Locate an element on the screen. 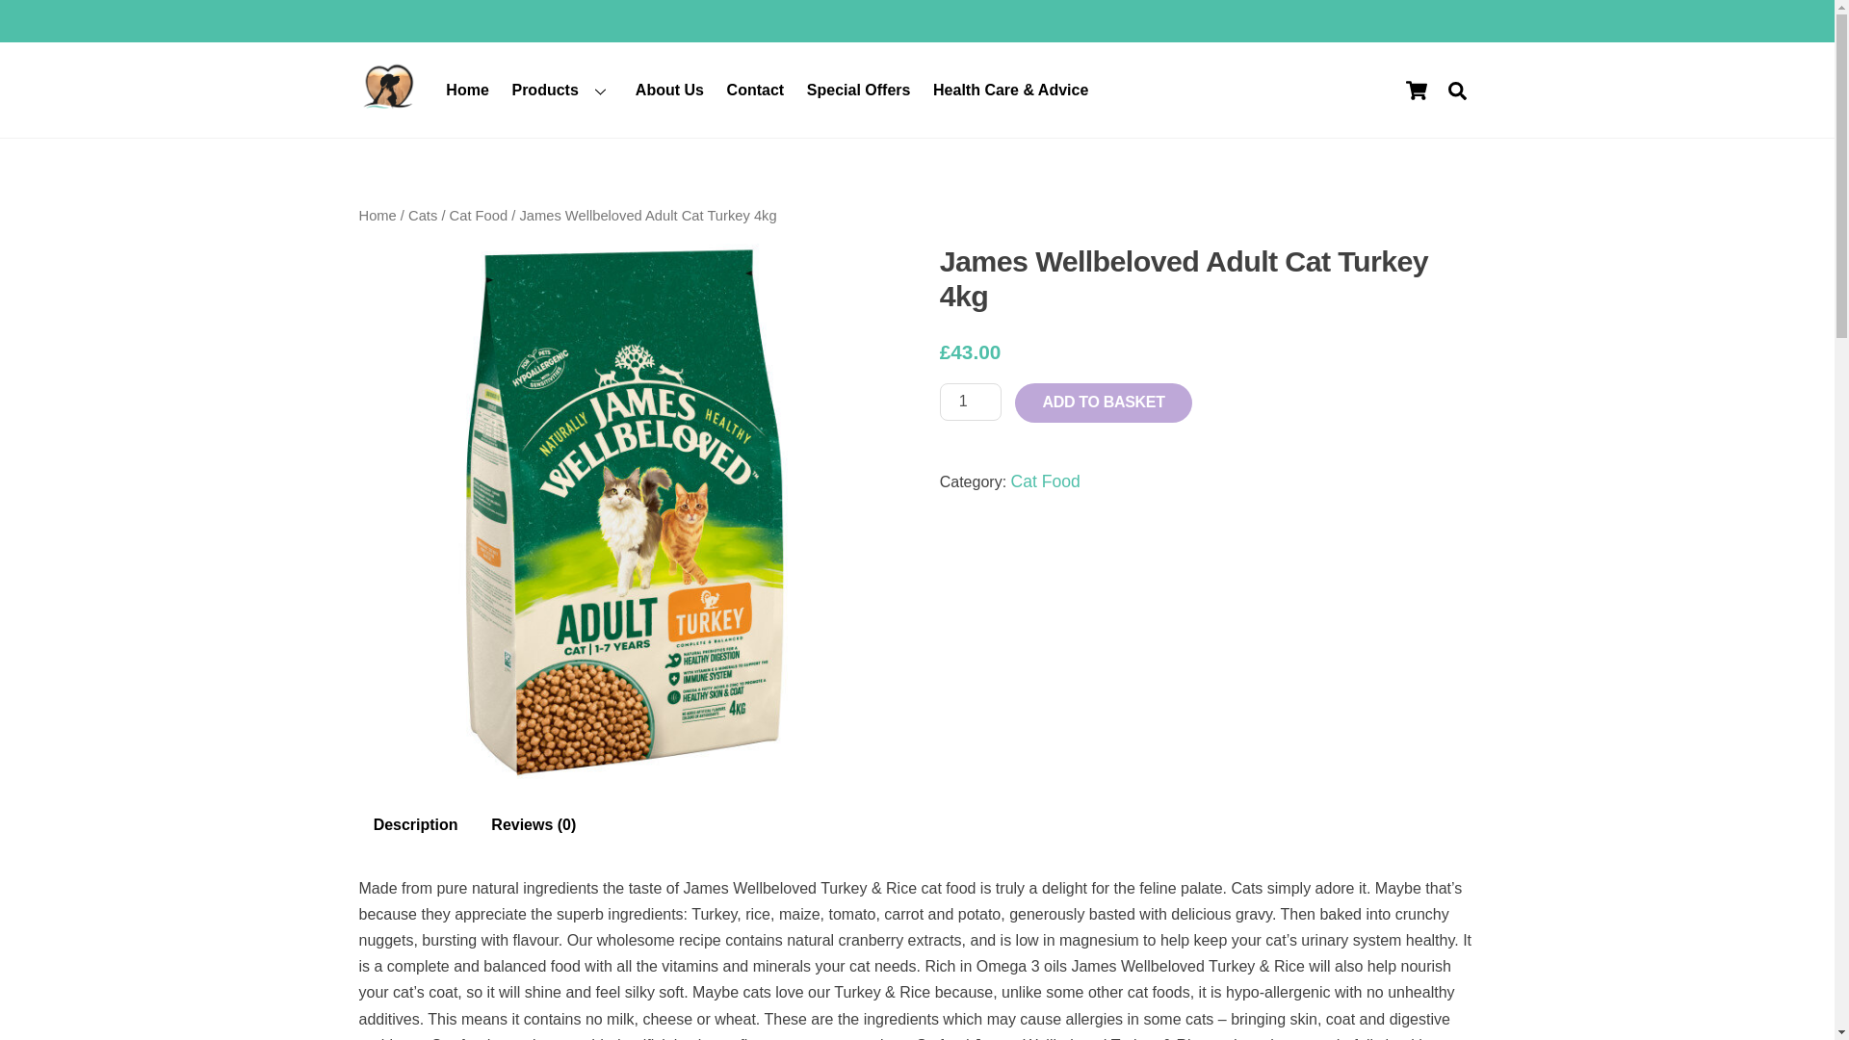  Home is located at coordinates (468, 89).